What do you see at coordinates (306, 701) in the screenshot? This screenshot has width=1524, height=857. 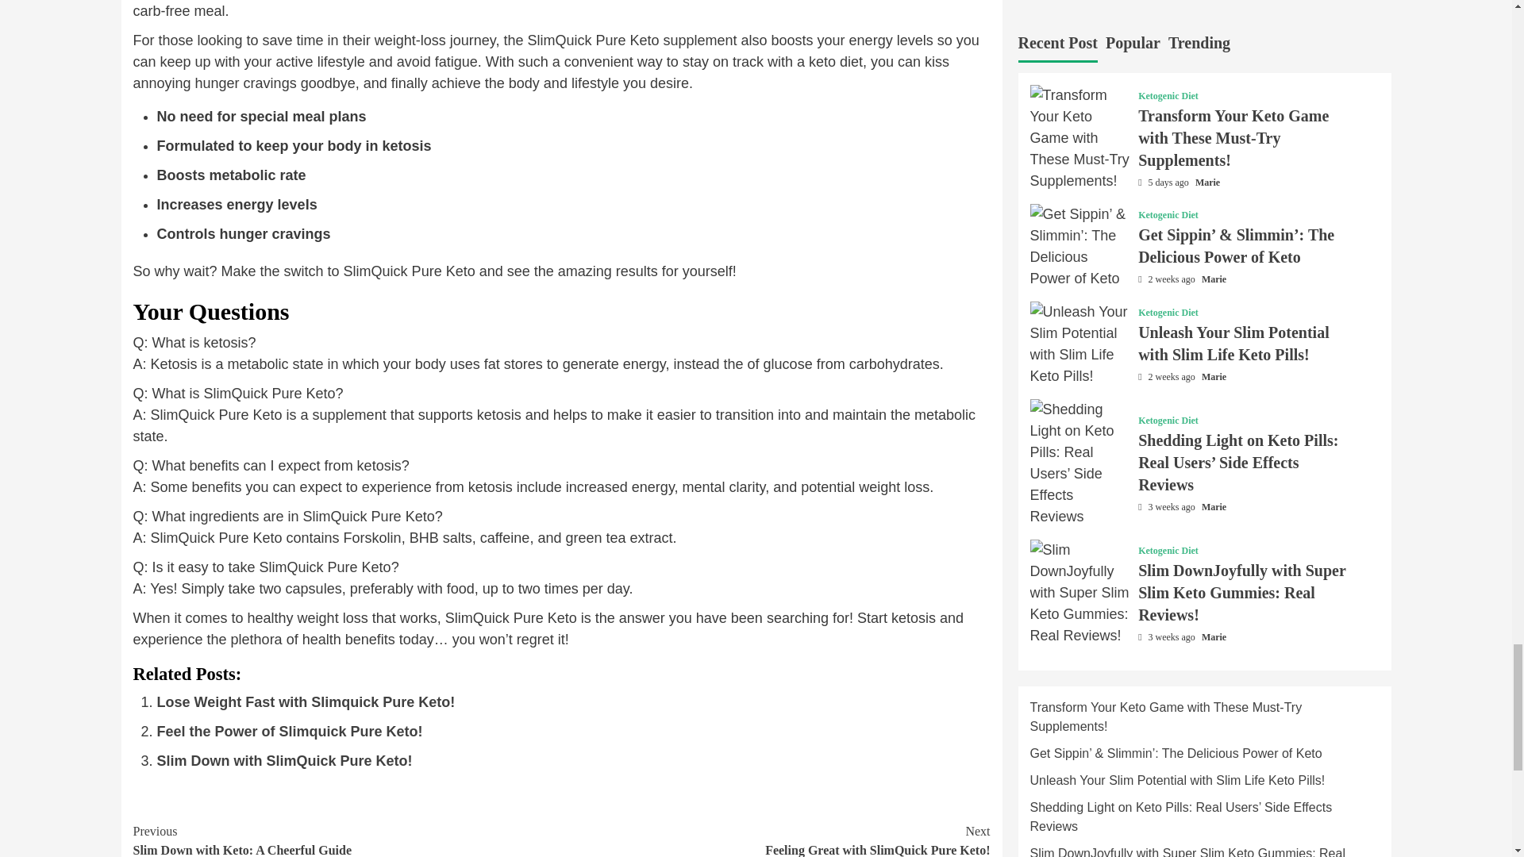 I see `Lose Weight Fast with Slimquick Pure Keto!` at bounding box center [306, 701].